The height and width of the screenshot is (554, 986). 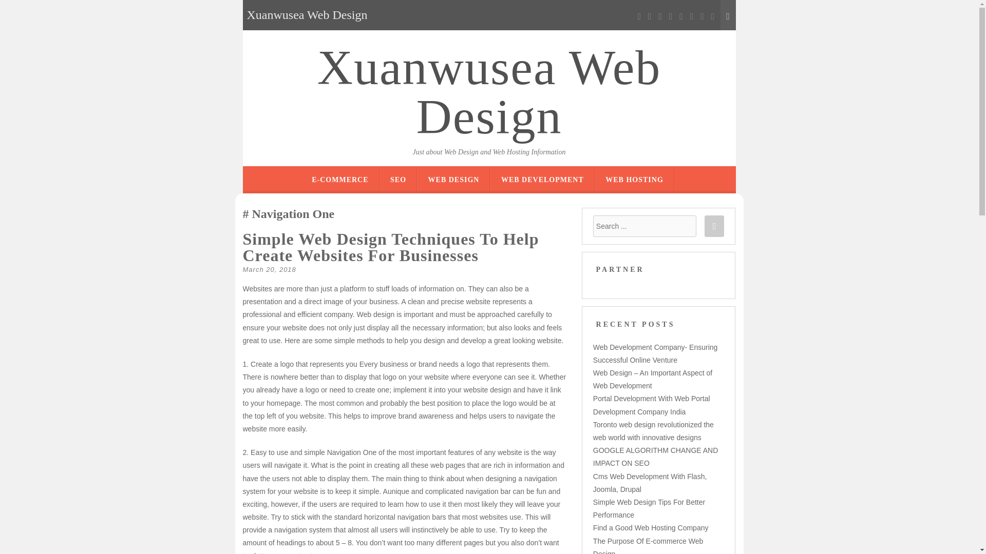 I want to click on WEB DESIGN, so click(x=453, y=180).